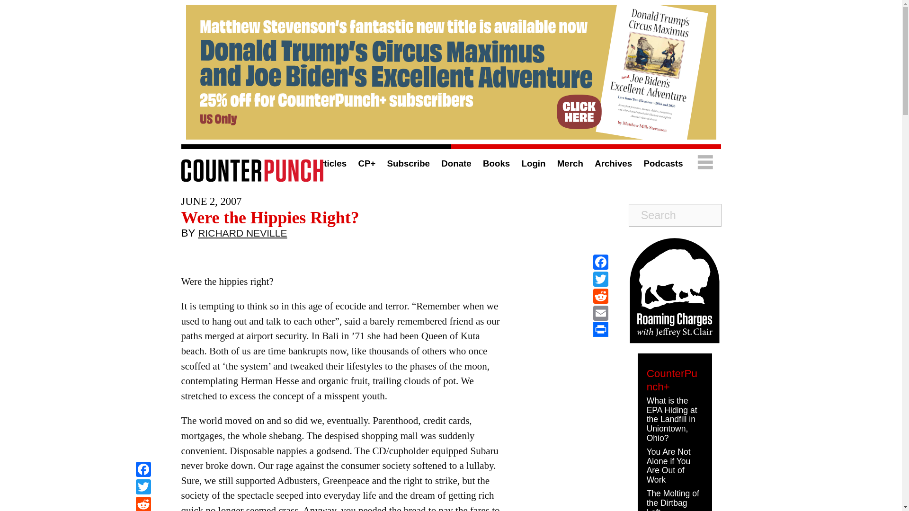 The width and height of the screenshot is (909, 511). I want to click on Email, so click(600, 313).